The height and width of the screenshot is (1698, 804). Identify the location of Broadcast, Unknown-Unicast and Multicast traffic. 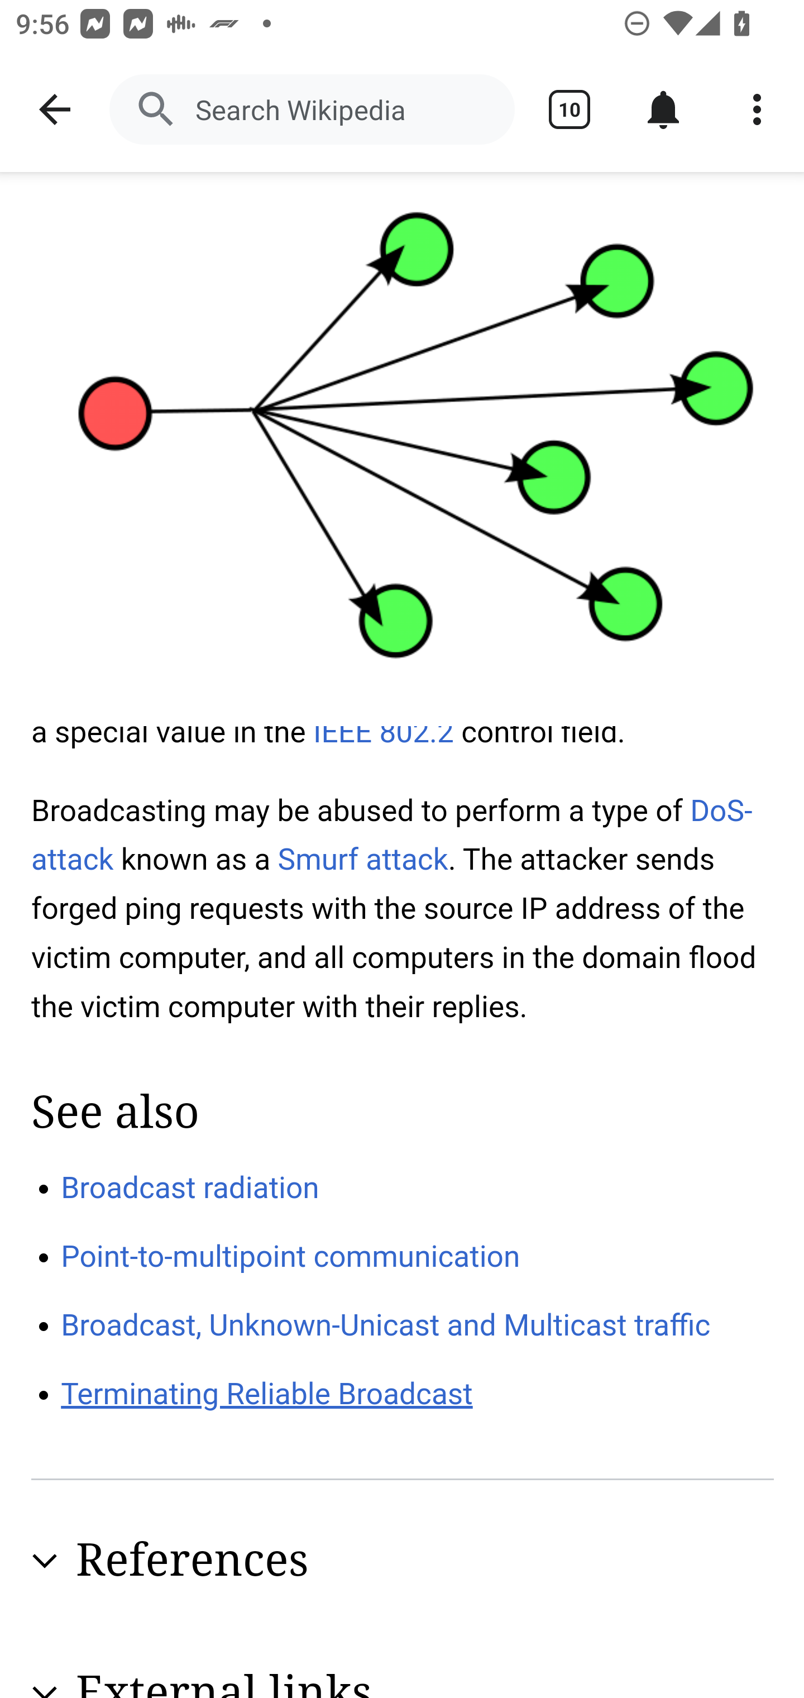
(386, 1324).